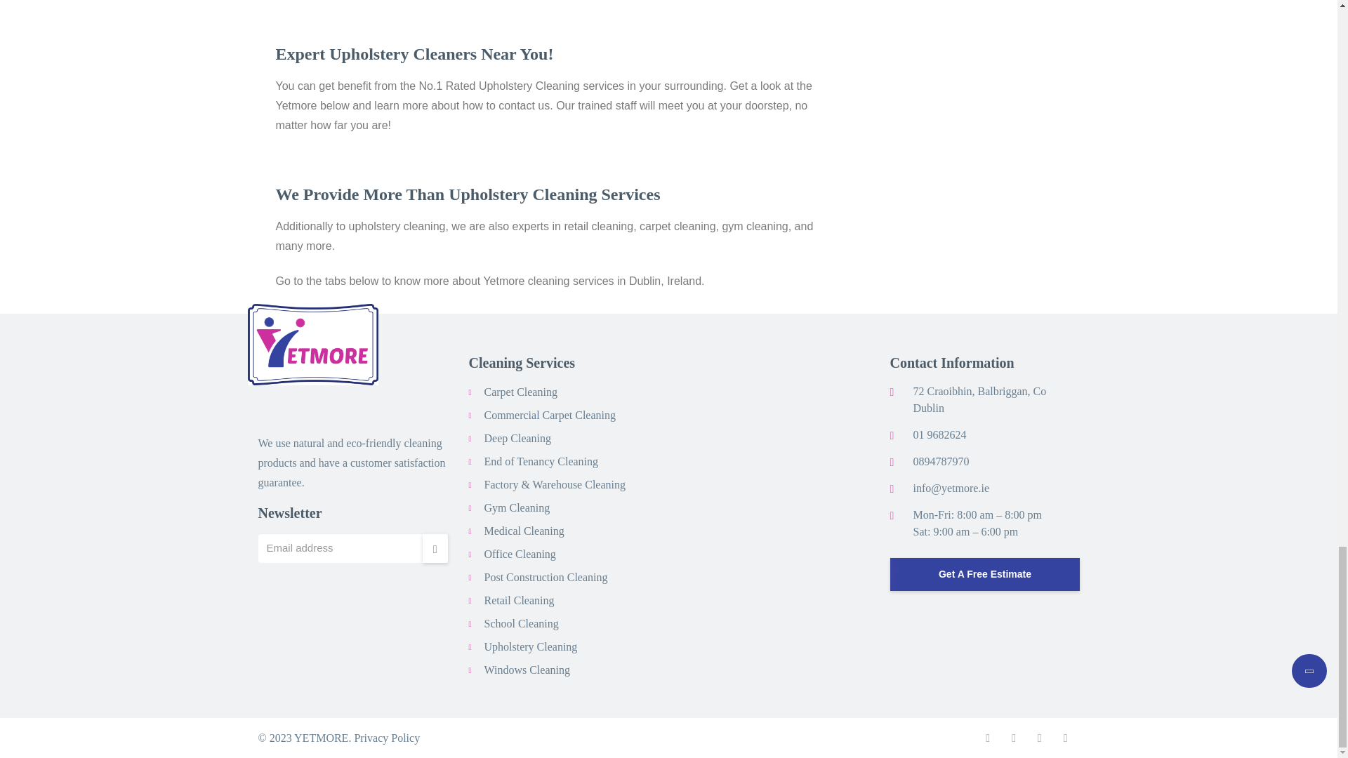 Image resolution: width=1348 pixels, height=758 pixels. What do you see at coordinates (517, 438) in the screenshot?
I see `Deep Cleaning` at bounding box center [517, 438].